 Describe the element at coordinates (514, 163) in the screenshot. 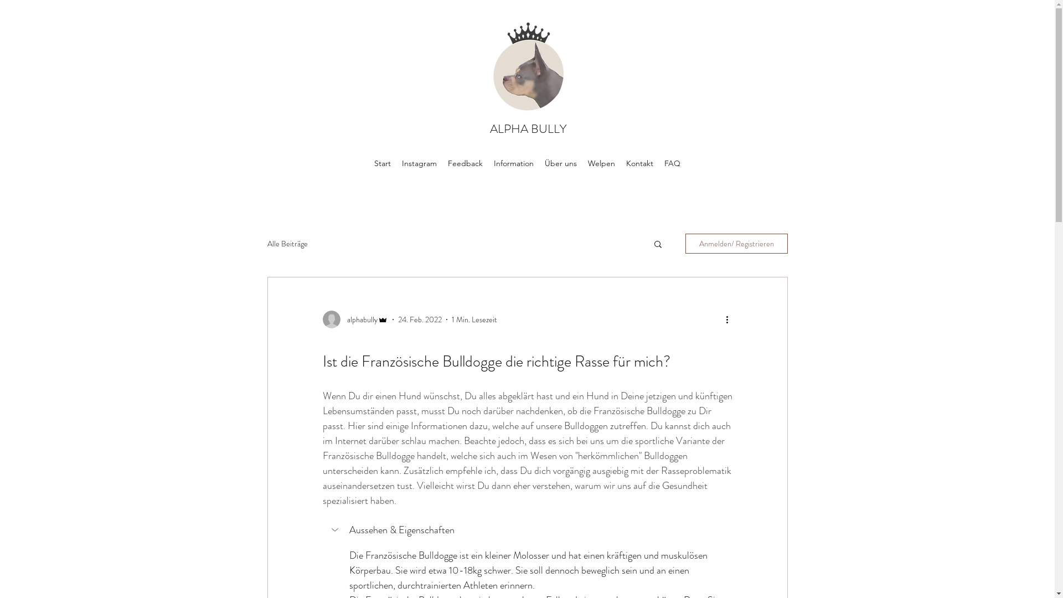

I see `Information` at that location.